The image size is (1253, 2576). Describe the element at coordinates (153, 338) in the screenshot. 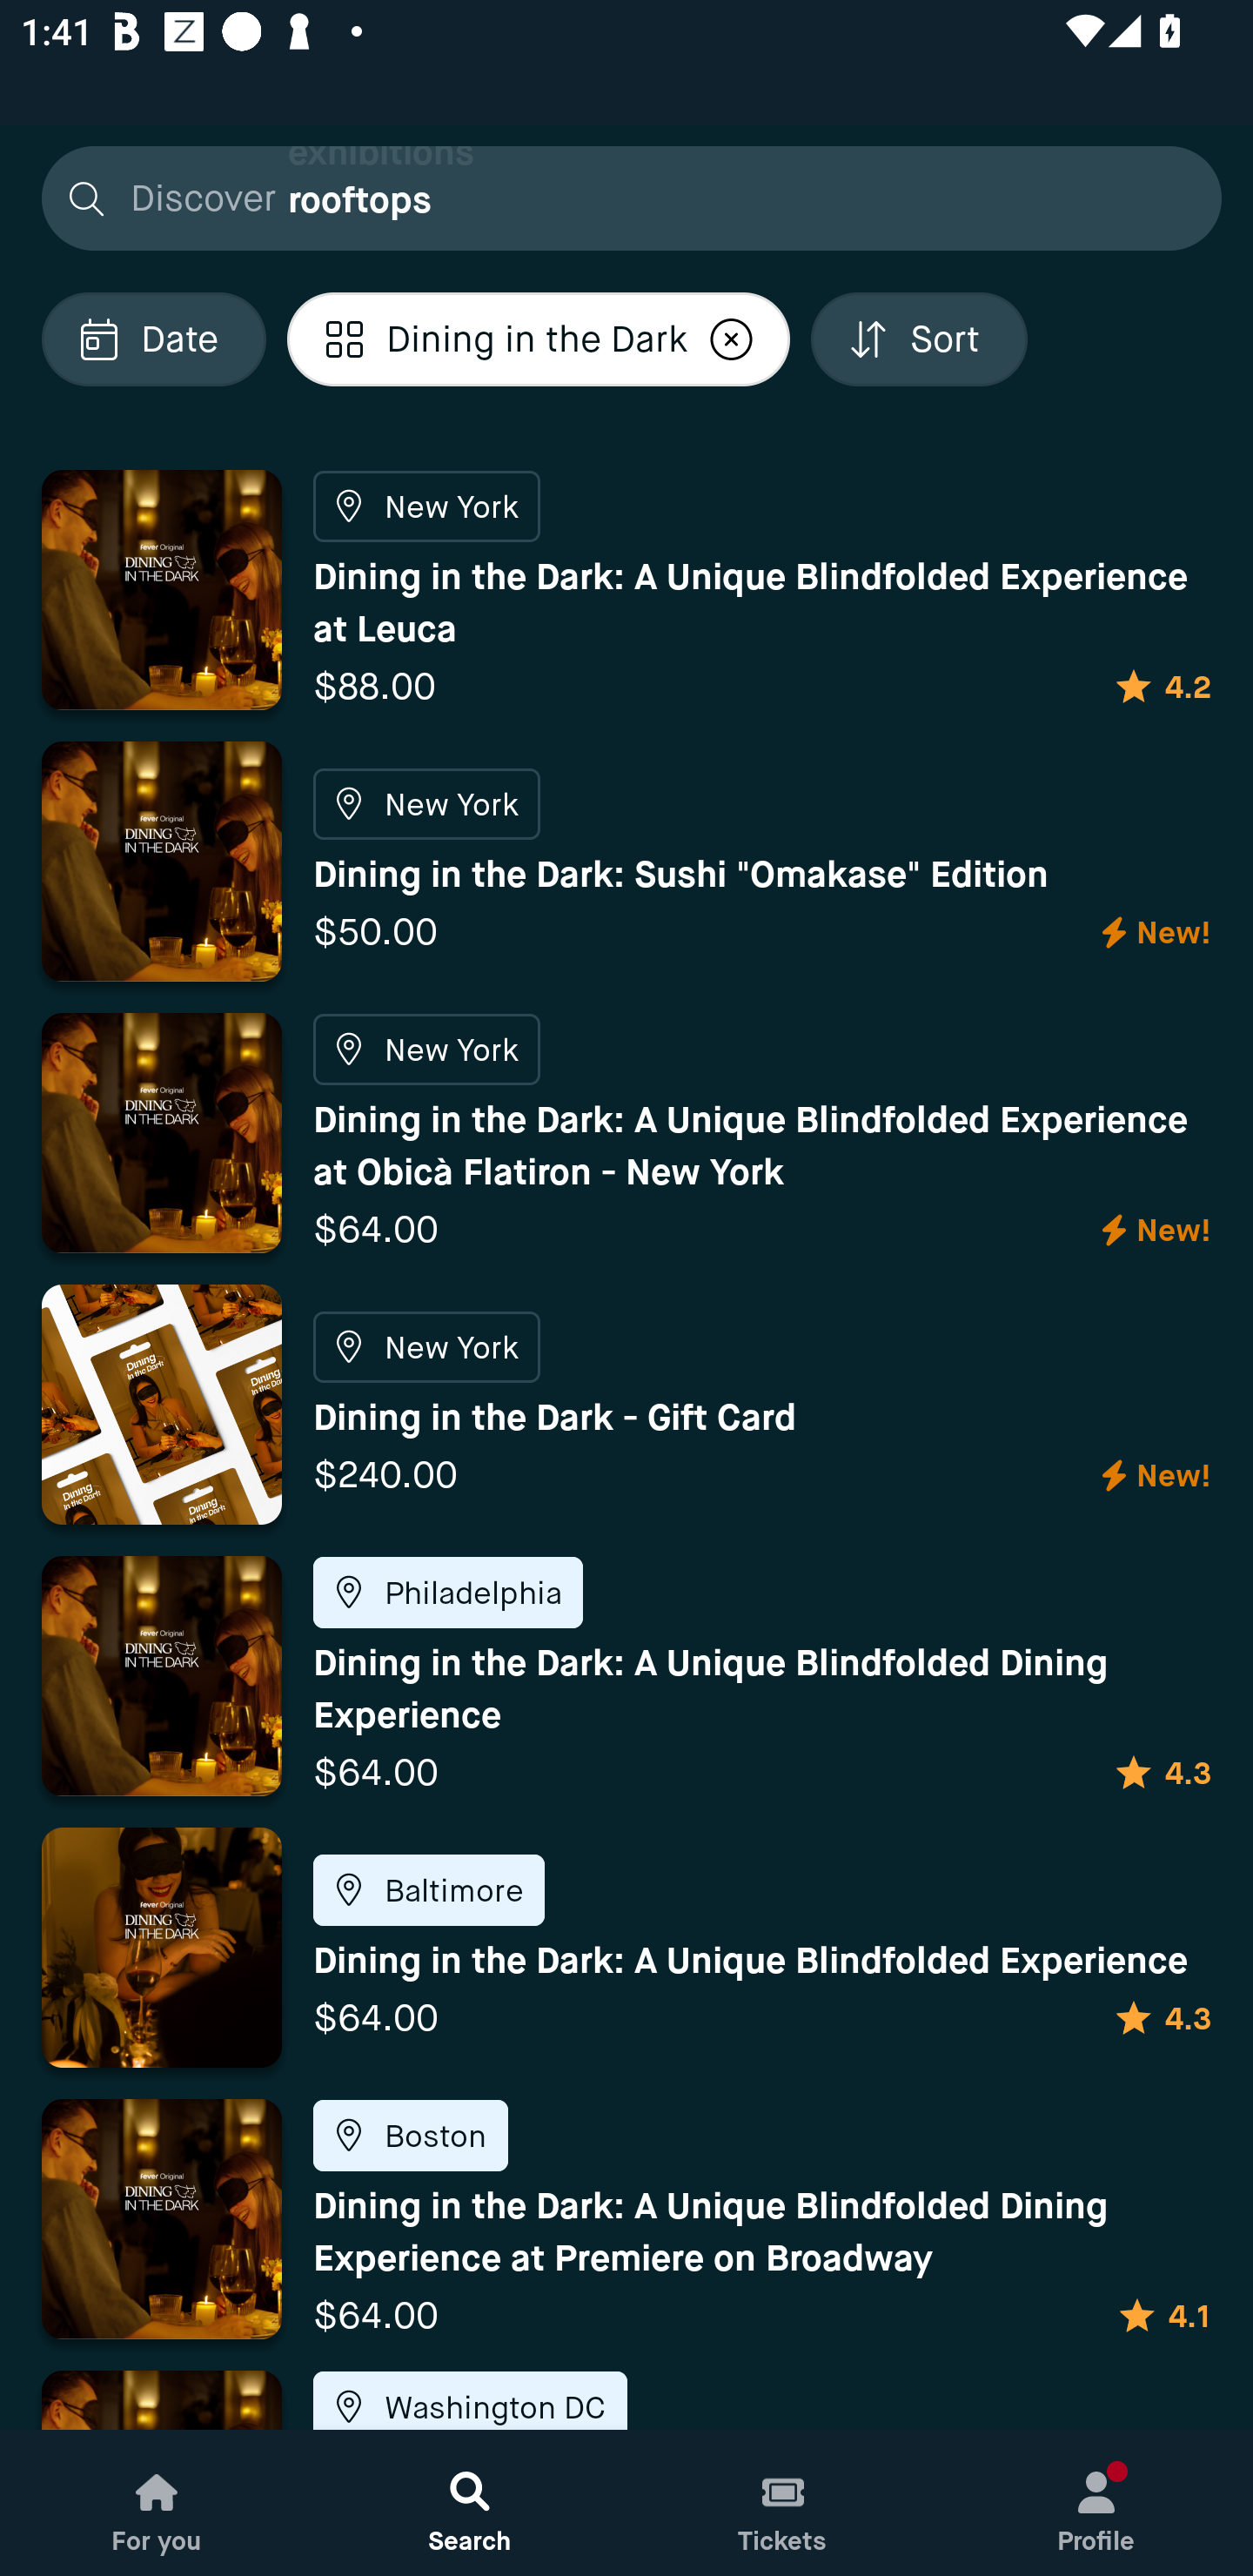

I see `Localized description Date` at that location.